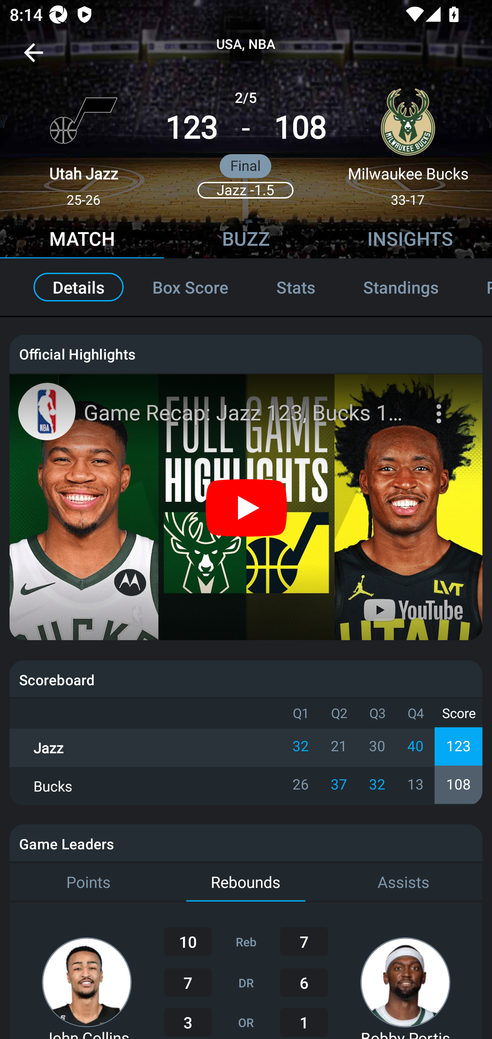 Image resolution: width=492 pixels, height=1039 pixels. What do you see at coordinates (296, 287) in the screenshot?
I see `Stats` at bounding box center [296, 287].